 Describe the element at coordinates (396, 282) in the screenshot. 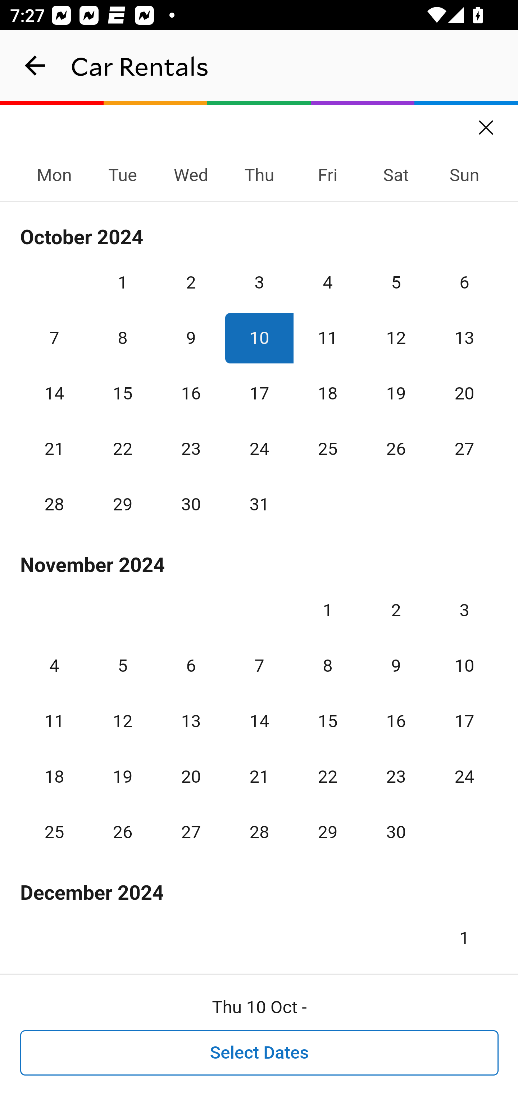

I see `5 October 2024` at that location.